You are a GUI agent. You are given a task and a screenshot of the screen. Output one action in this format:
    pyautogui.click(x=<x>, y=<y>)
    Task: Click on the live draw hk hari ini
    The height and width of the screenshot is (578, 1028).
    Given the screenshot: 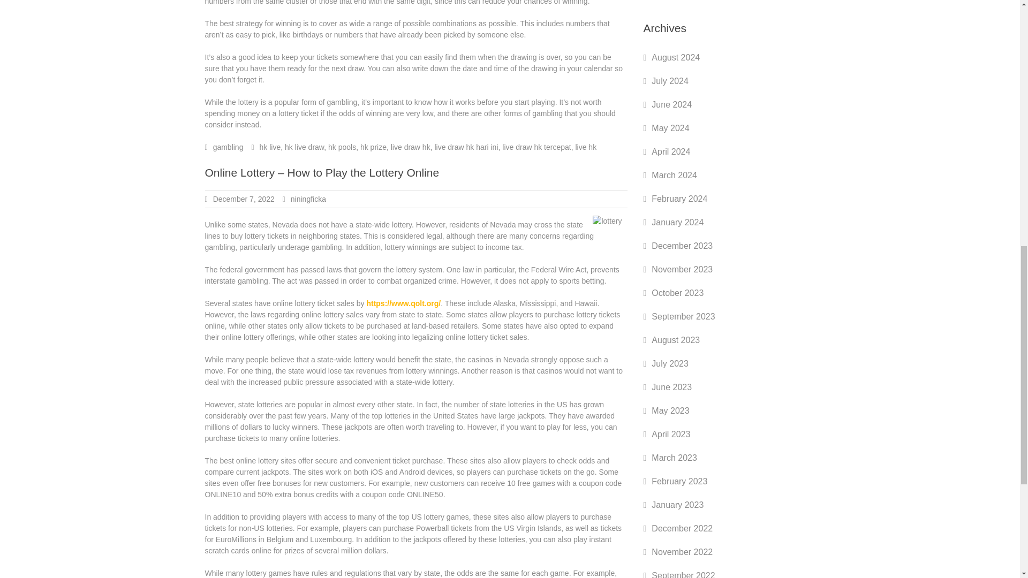 What is the action you would take?
    pyautogui.click(x=466, y=147)
    